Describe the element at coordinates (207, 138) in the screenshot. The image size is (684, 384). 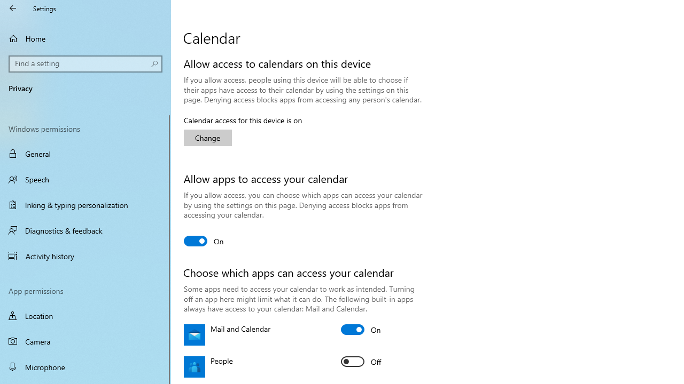
I see `Change` at that location.